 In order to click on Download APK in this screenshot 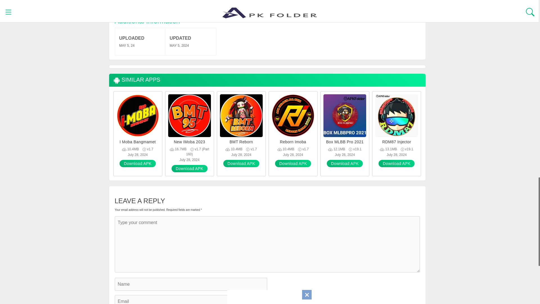, I will do `click(190, 169)`.